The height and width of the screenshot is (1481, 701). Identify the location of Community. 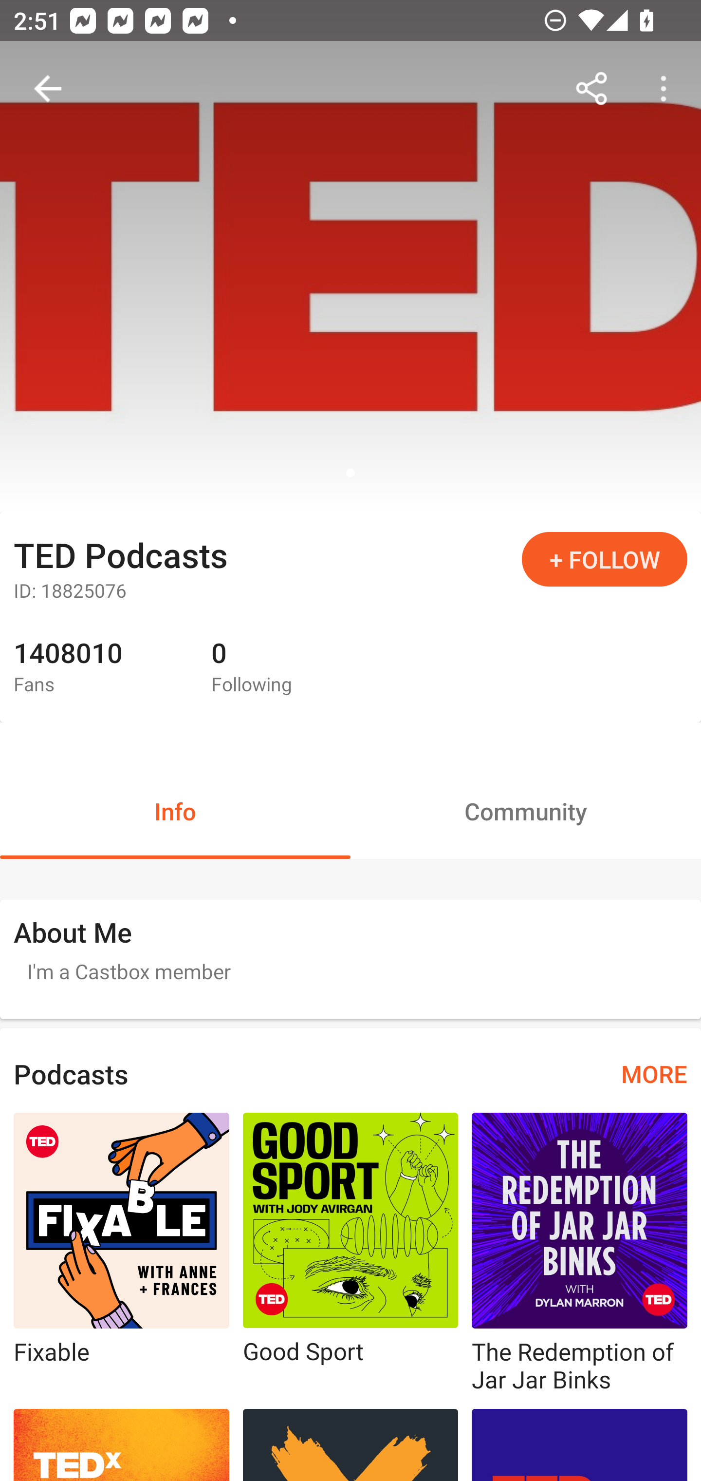
(526, 811).